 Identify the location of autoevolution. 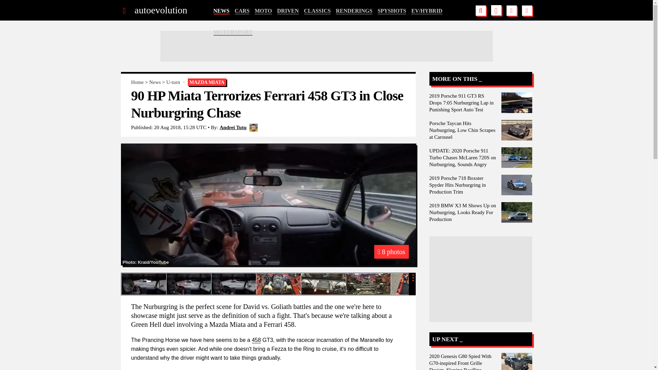
(160, 10).